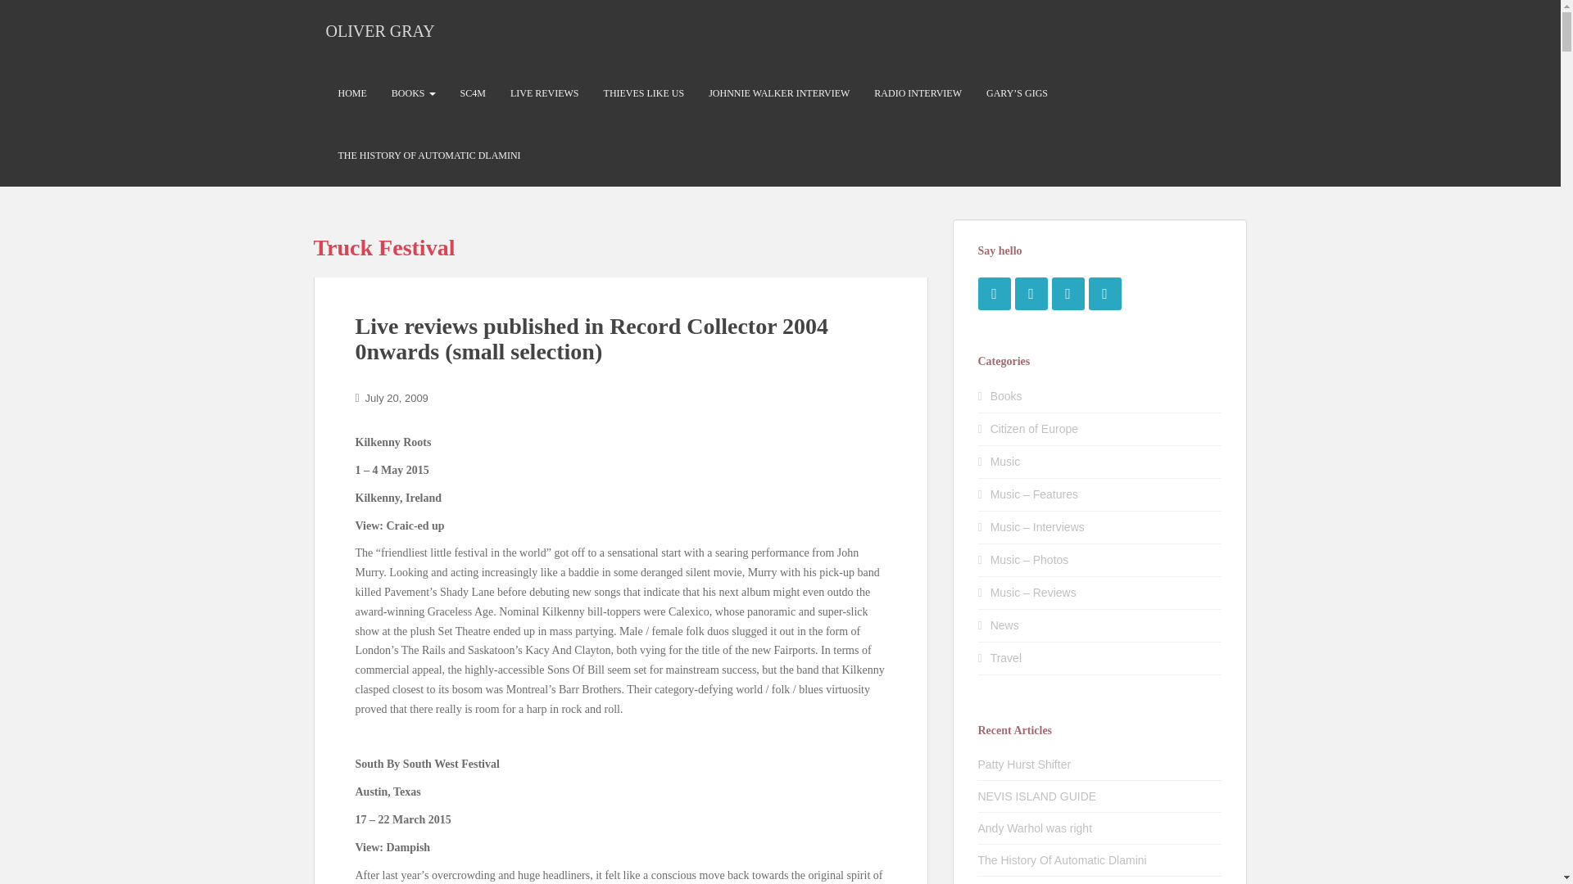 Image resolution: width=1573 pixels, height=884 pixels. I want to click on RADIO INTERVIEW, so click(918, 93).